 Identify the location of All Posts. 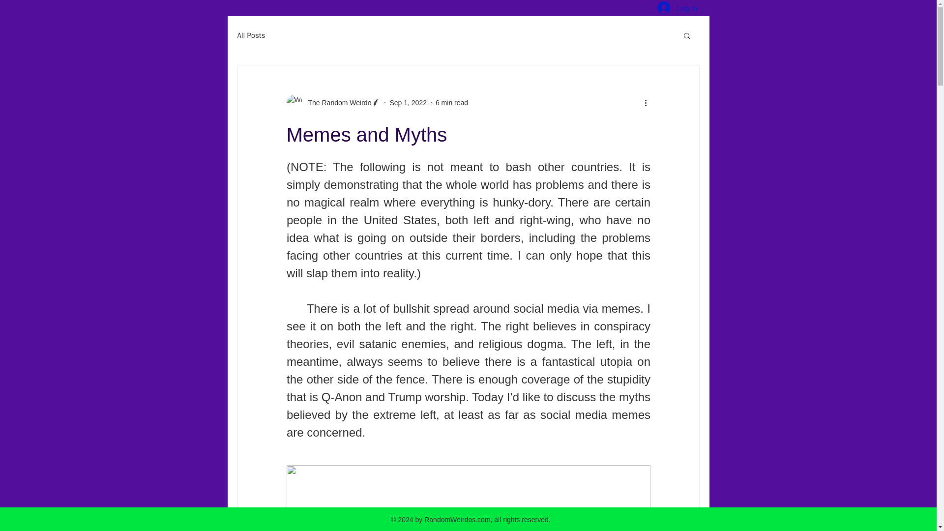
(251, 35).